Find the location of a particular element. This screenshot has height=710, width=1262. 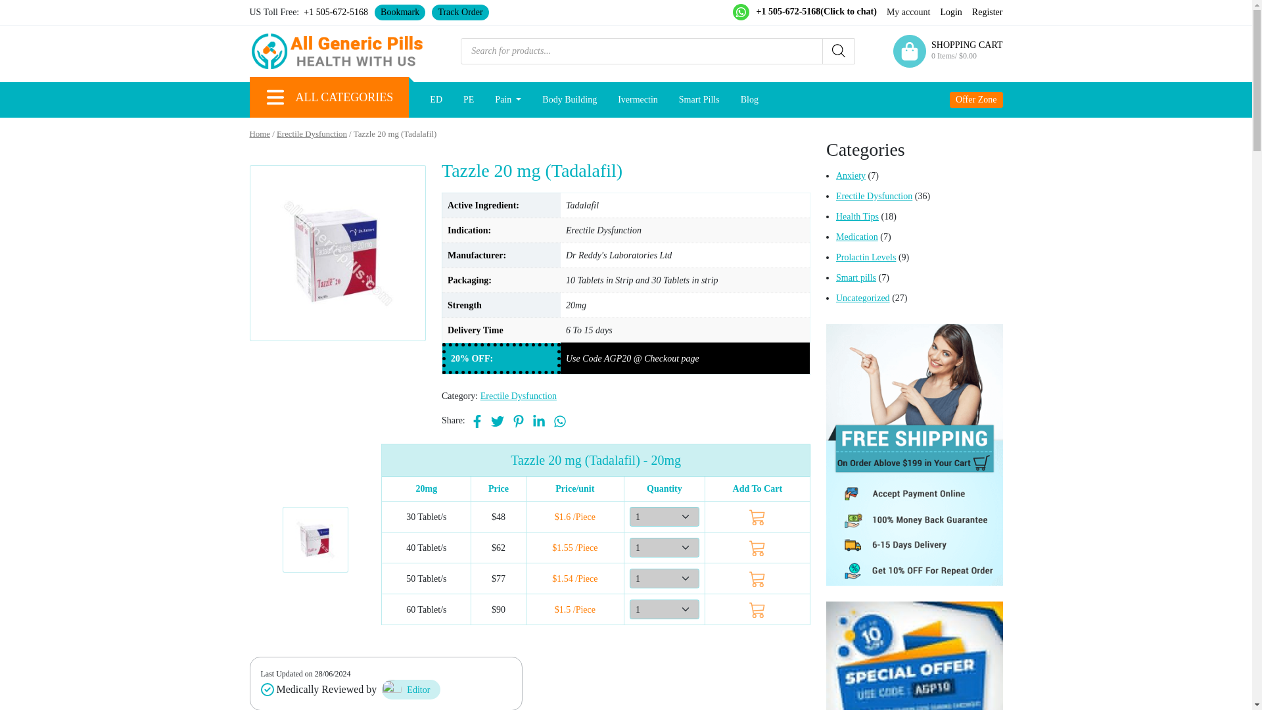

PE is located at coordinates (469, 99).